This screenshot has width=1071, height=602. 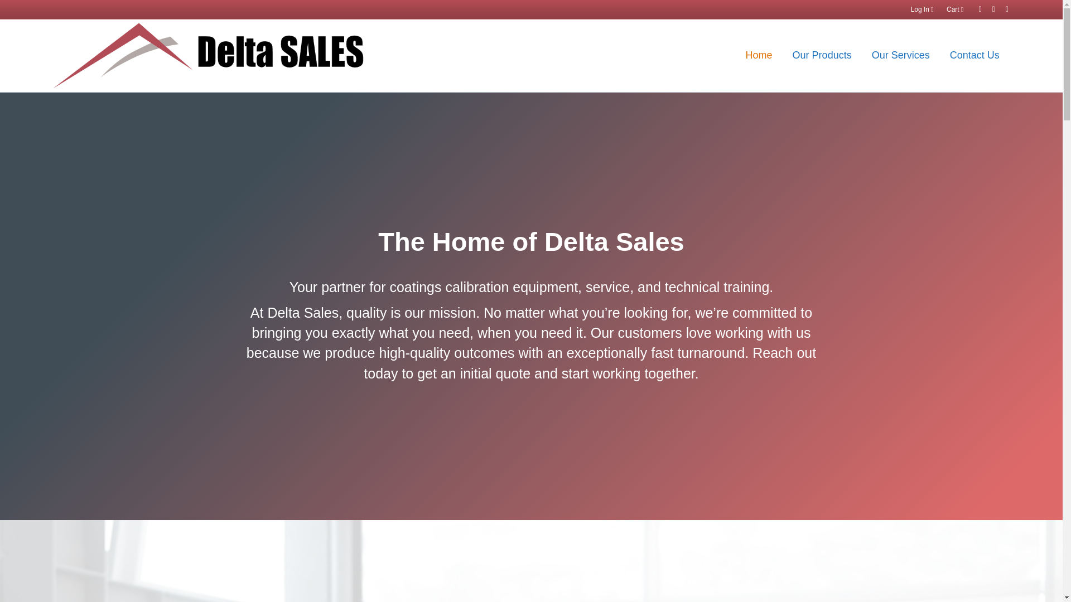 I want to click on Contact Us, so click(x=975, y=56).